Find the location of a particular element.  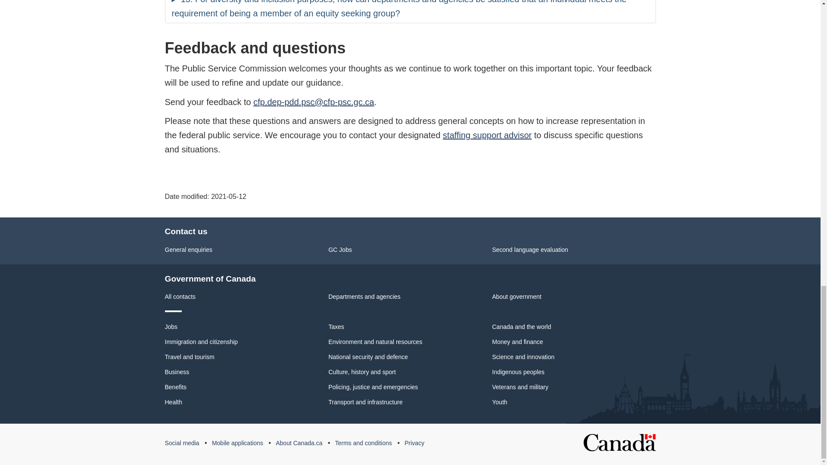

staffing support advisor is located at coordinates (487, 135).